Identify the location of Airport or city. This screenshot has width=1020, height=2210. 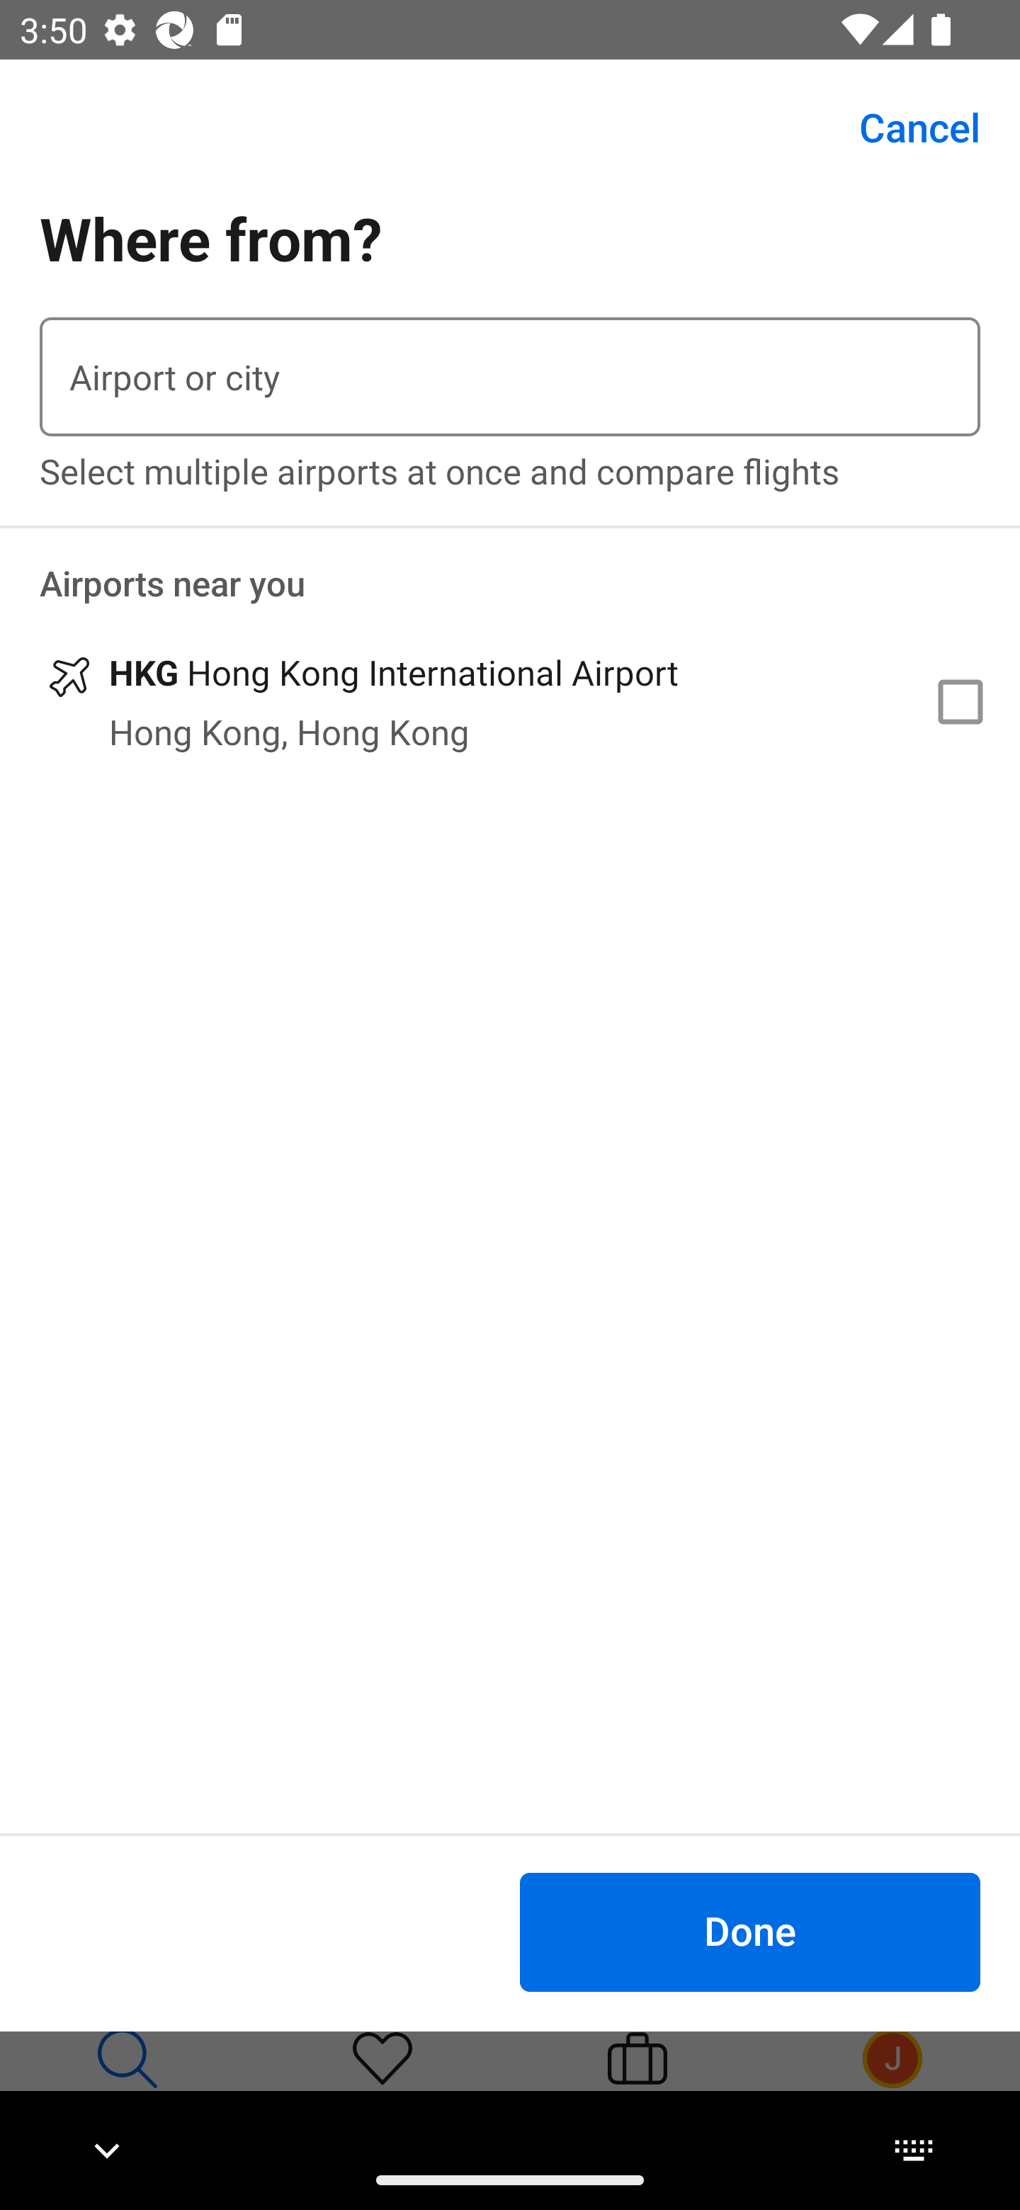
(510, 377).